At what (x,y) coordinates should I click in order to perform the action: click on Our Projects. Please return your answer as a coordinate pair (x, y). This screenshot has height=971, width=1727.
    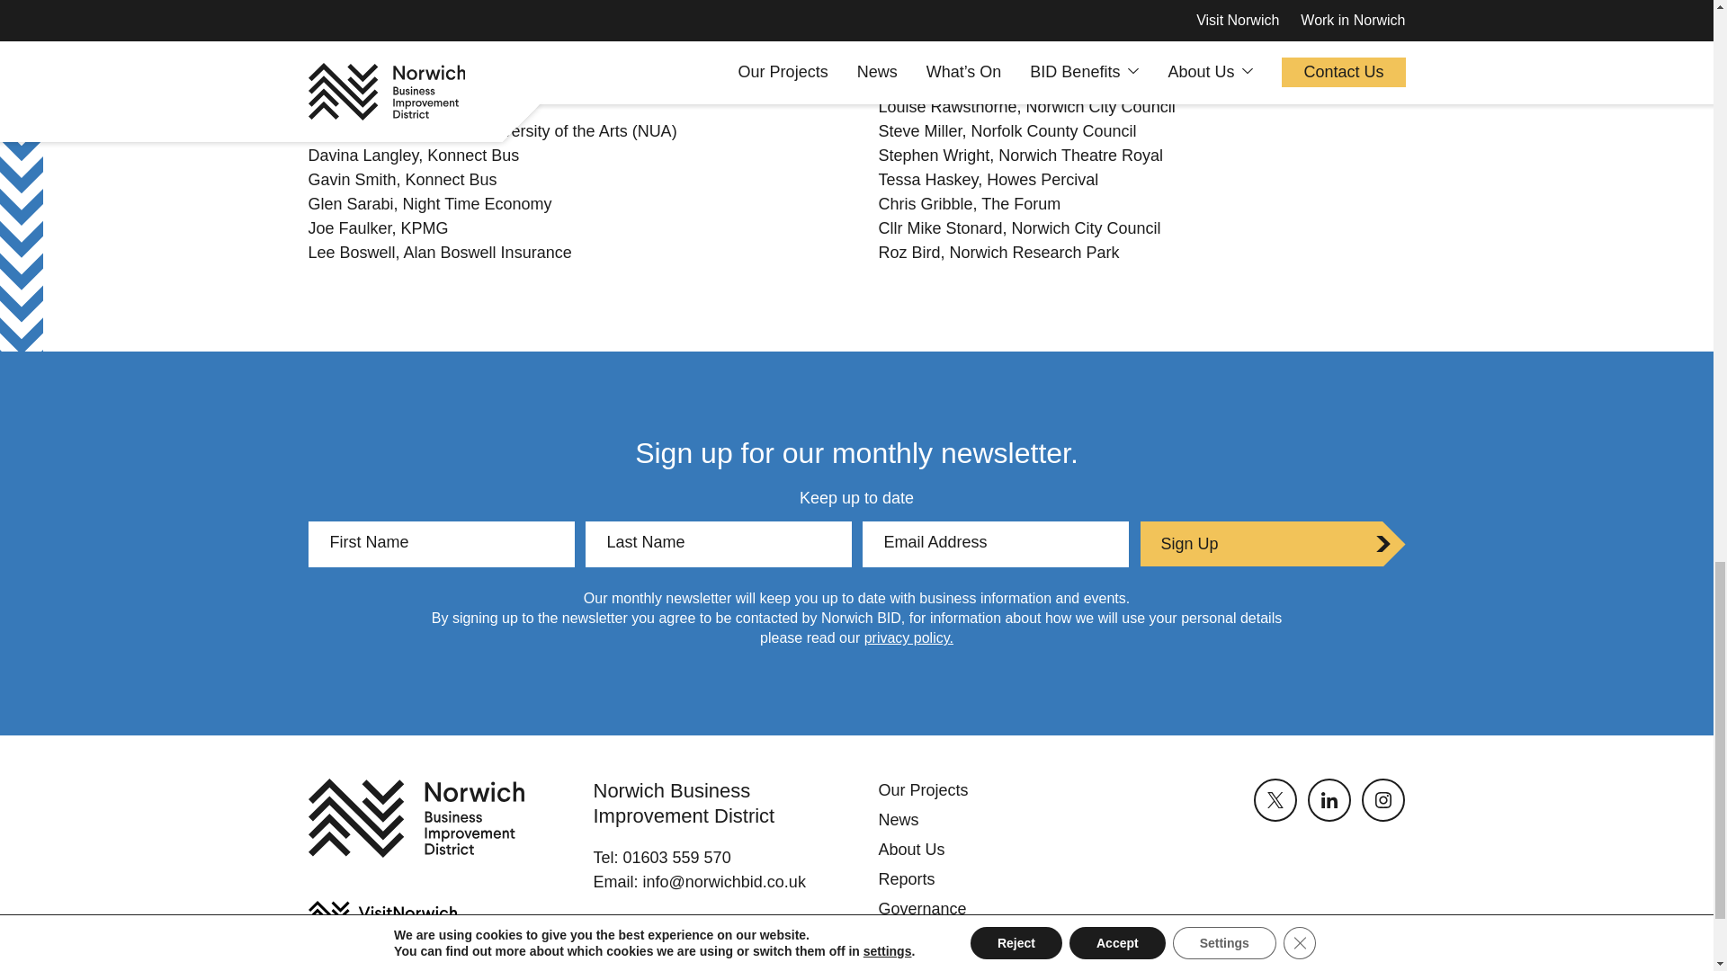
    Looking at the image, I should click on (922, 789).